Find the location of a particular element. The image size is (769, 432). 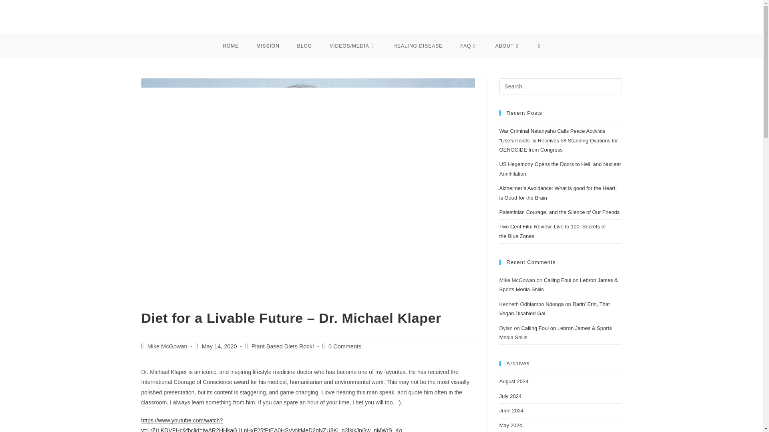

0 Comments is located at coordinates (344, 346).